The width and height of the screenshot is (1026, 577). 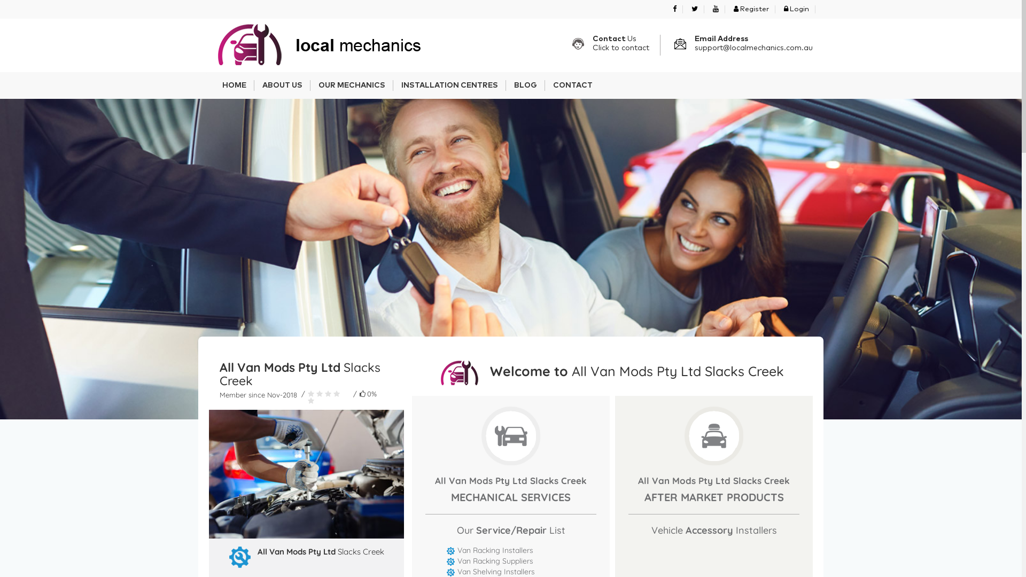 I want to click on Register, so click(x=751, y=10).